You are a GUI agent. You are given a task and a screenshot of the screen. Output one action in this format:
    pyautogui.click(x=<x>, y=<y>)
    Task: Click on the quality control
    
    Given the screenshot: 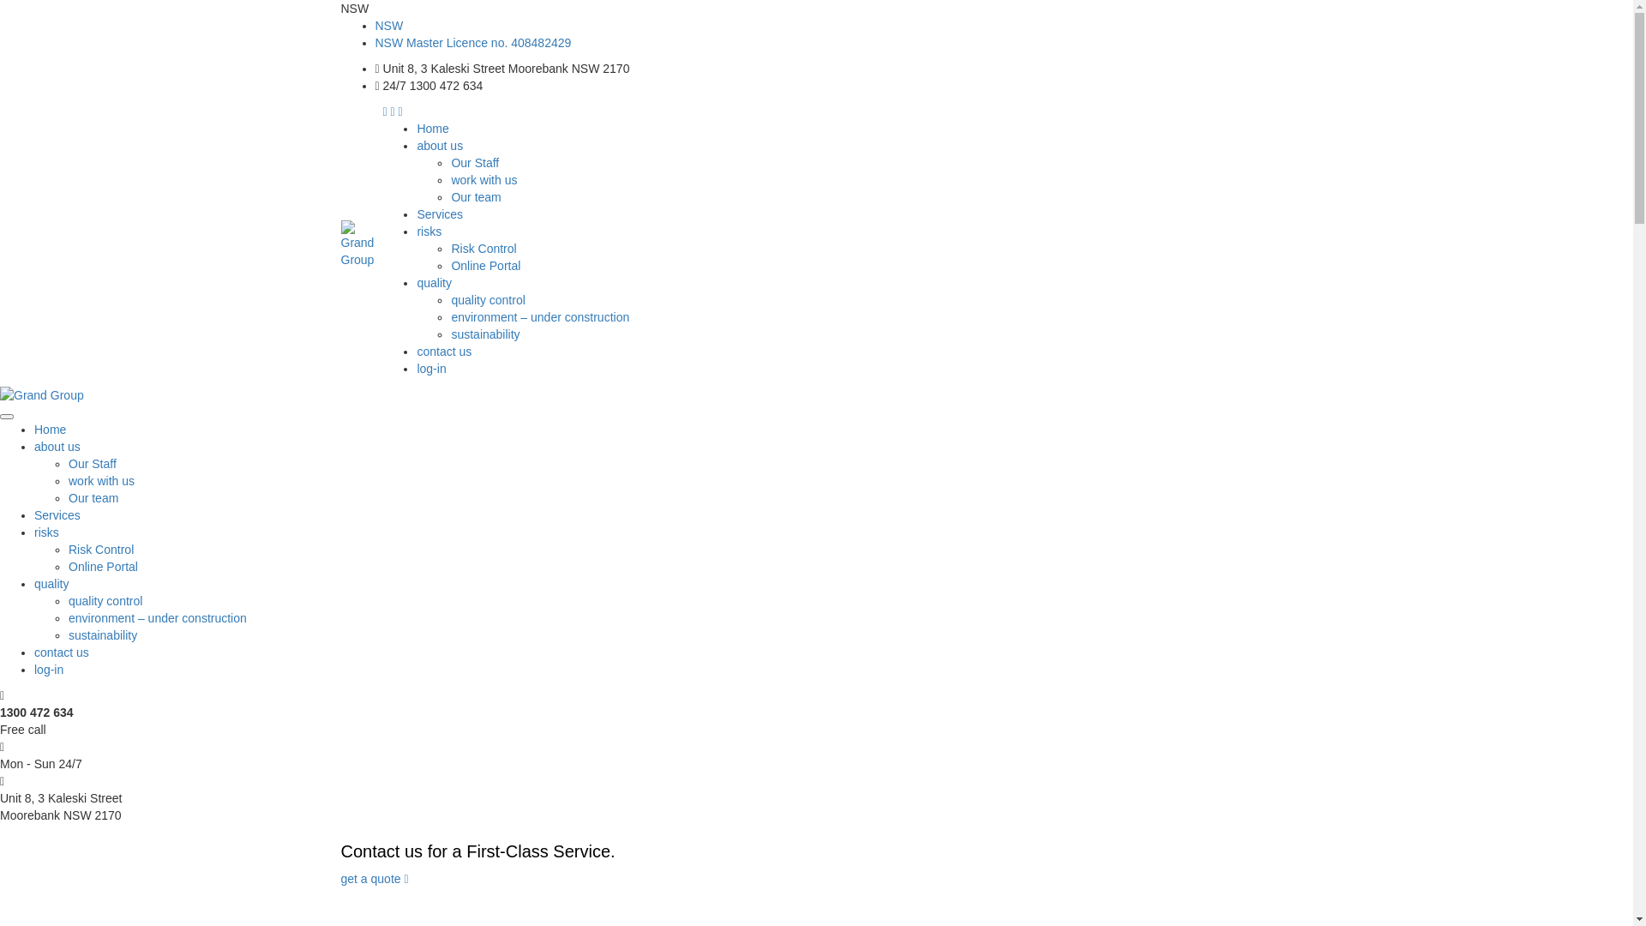 What is the action you would take?
    pyautogui.click(x=488, y=300)
    